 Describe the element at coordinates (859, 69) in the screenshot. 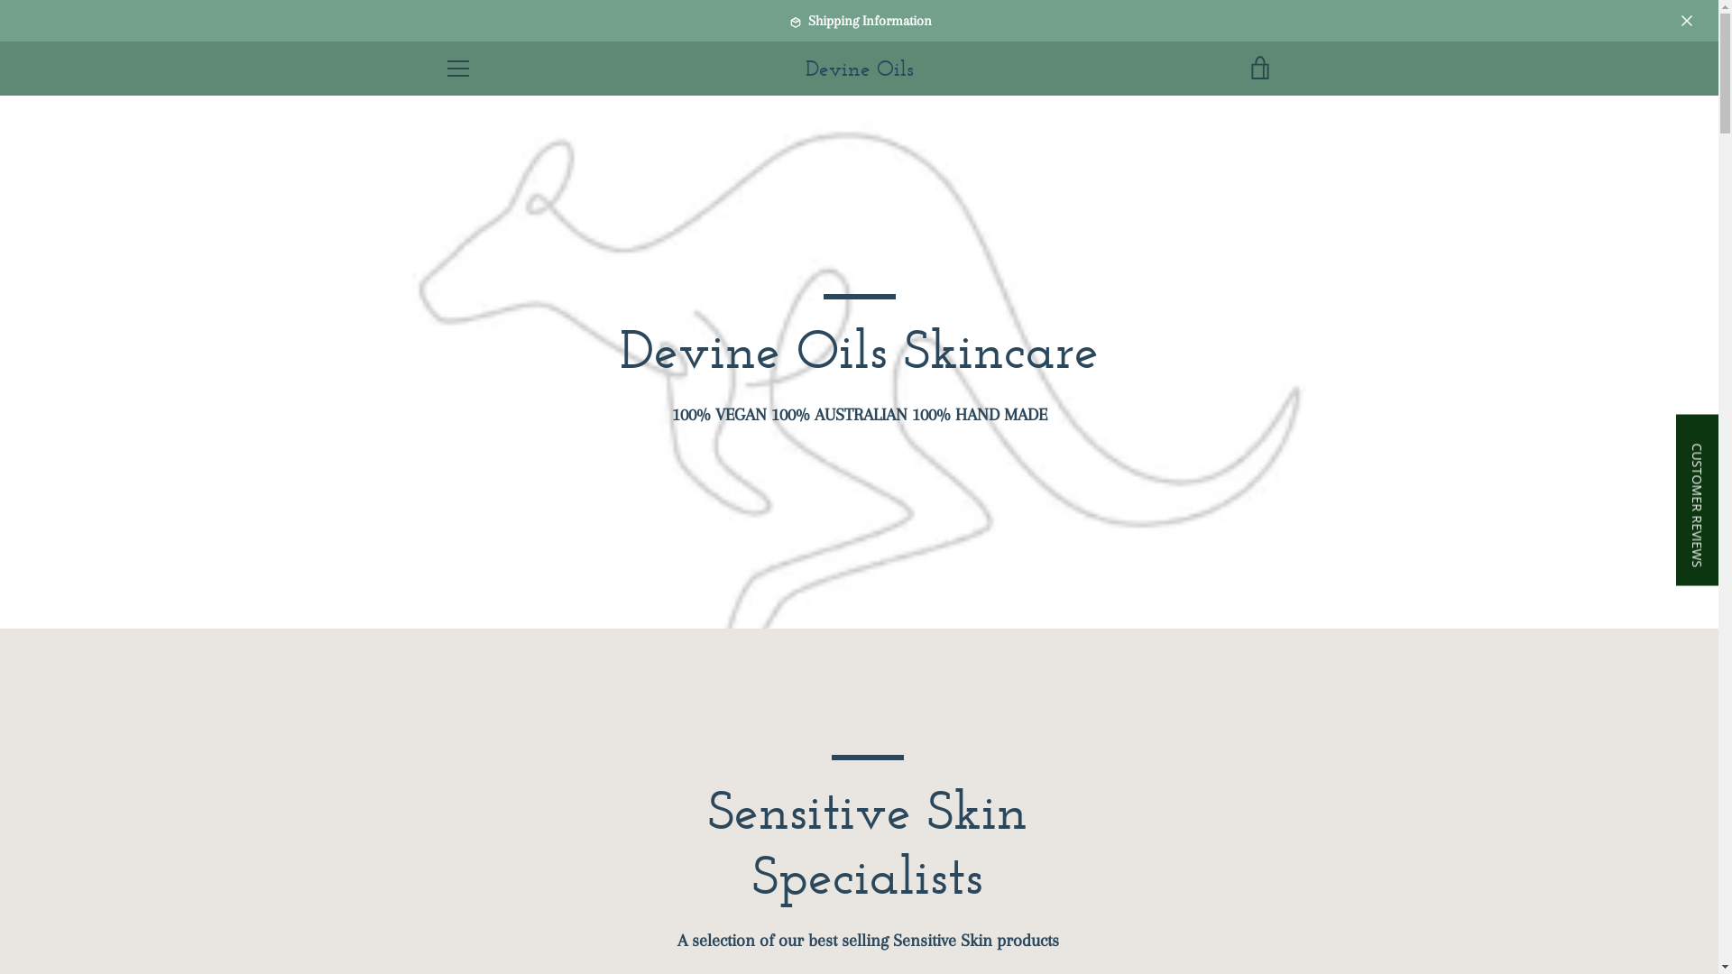

I see `Devine Oils` at that location.